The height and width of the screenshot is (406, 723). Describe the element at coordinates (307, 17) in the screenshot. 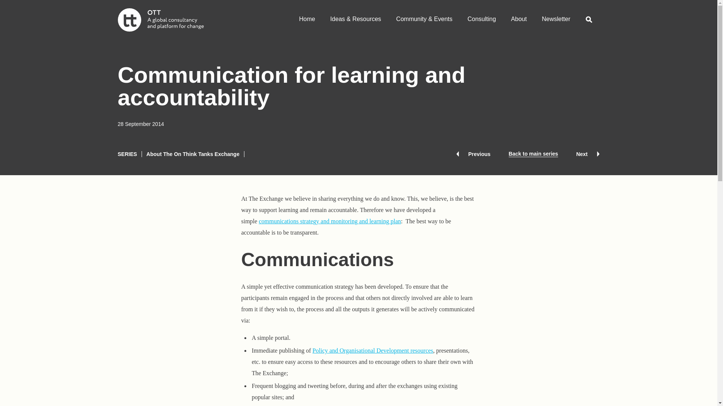

I see `Home` at that location.